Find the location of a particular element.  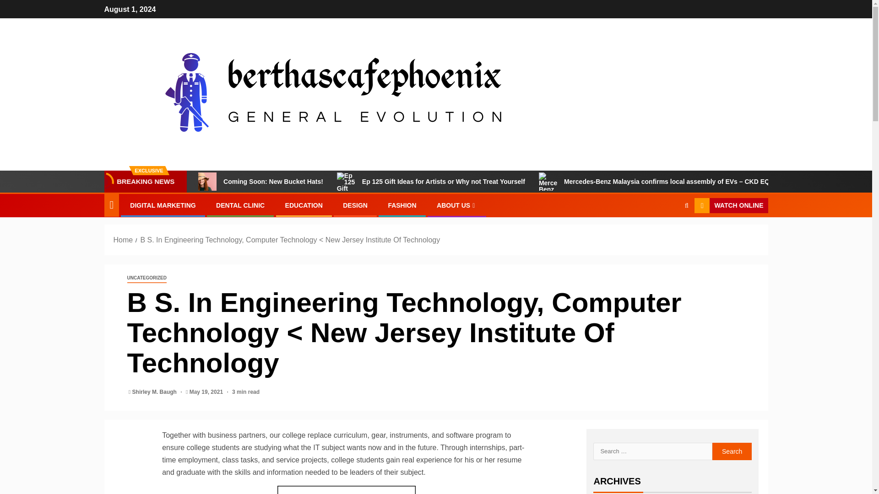

EDUCATION is located at coordinates (304, 205).